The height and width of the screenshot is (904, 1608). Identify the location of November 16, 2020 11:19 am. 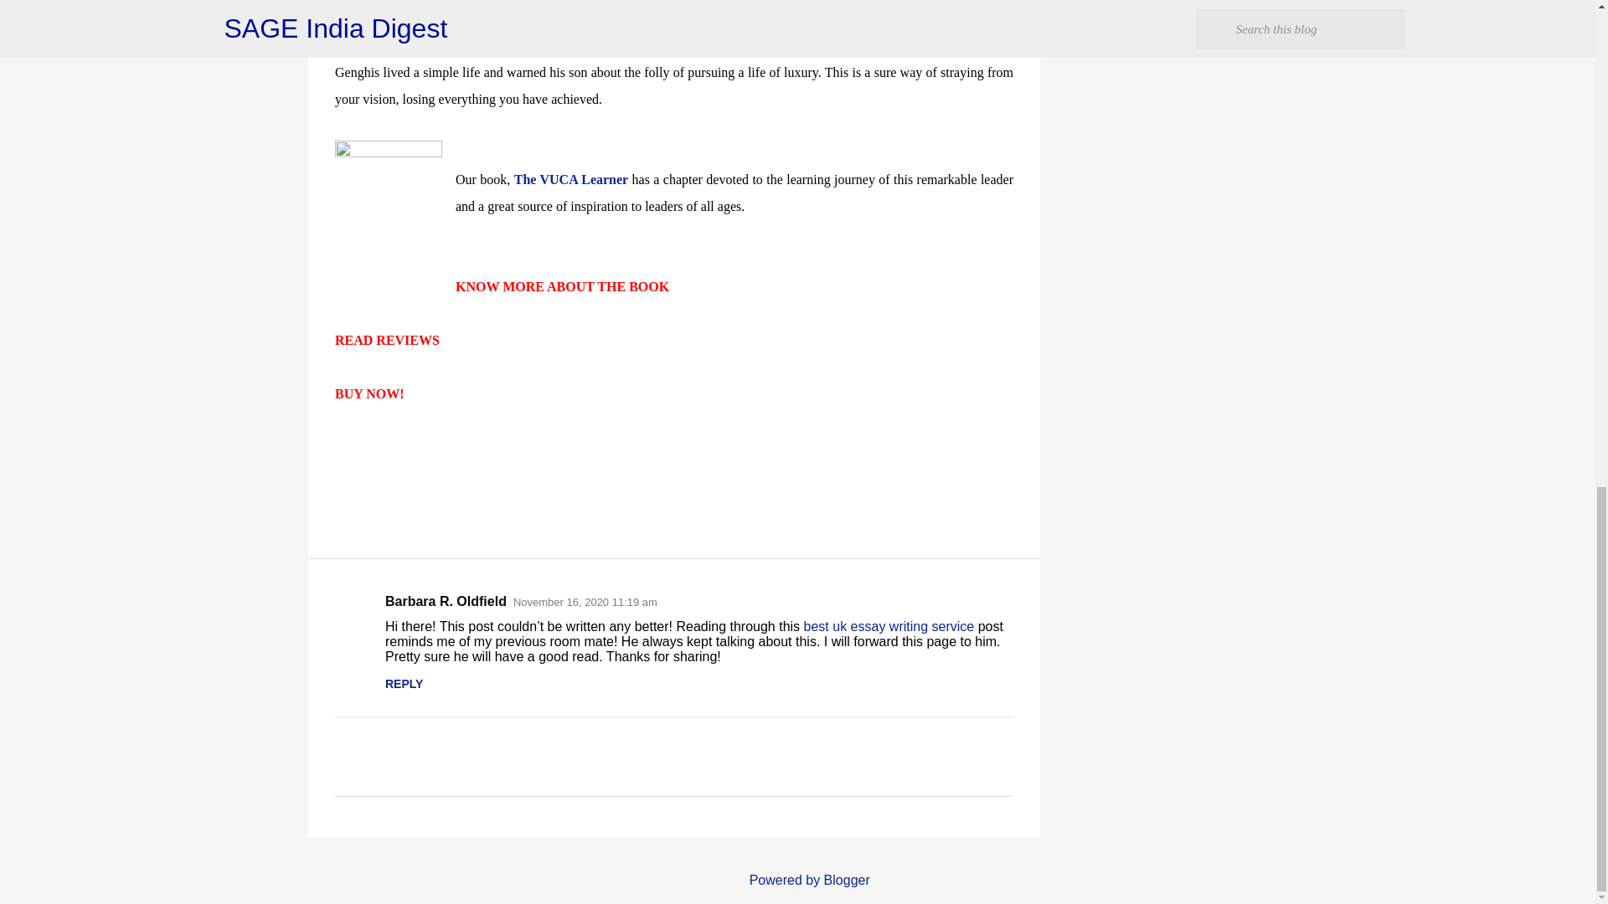
(585, 601).